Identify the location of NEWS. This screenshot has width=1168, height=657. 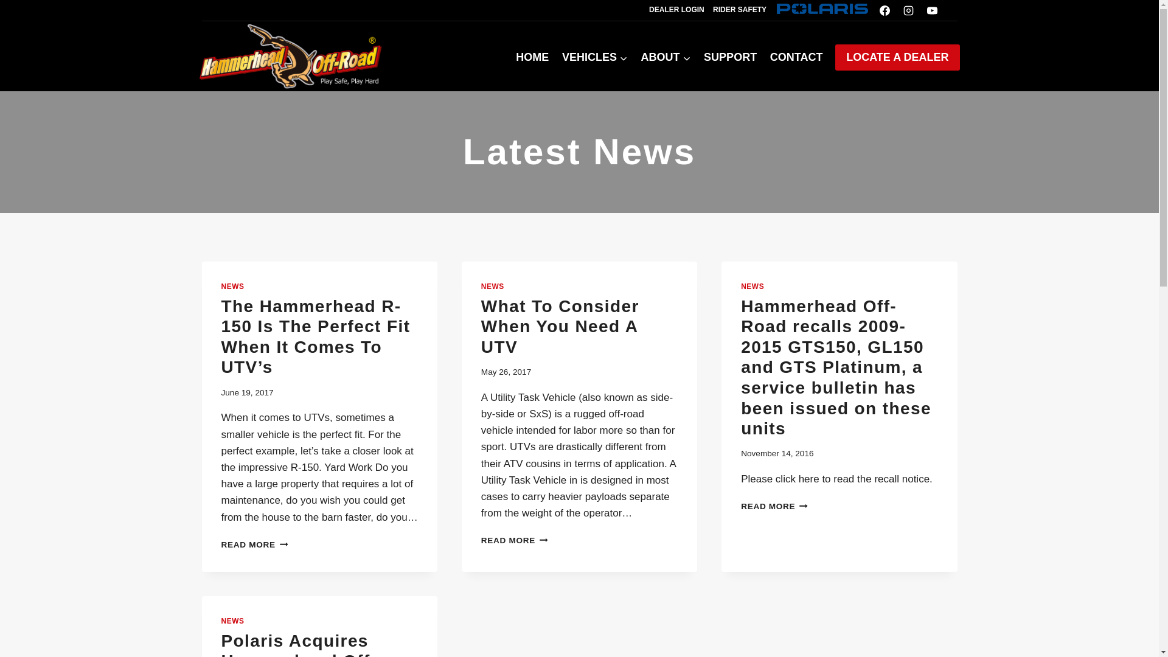
(232, 621).